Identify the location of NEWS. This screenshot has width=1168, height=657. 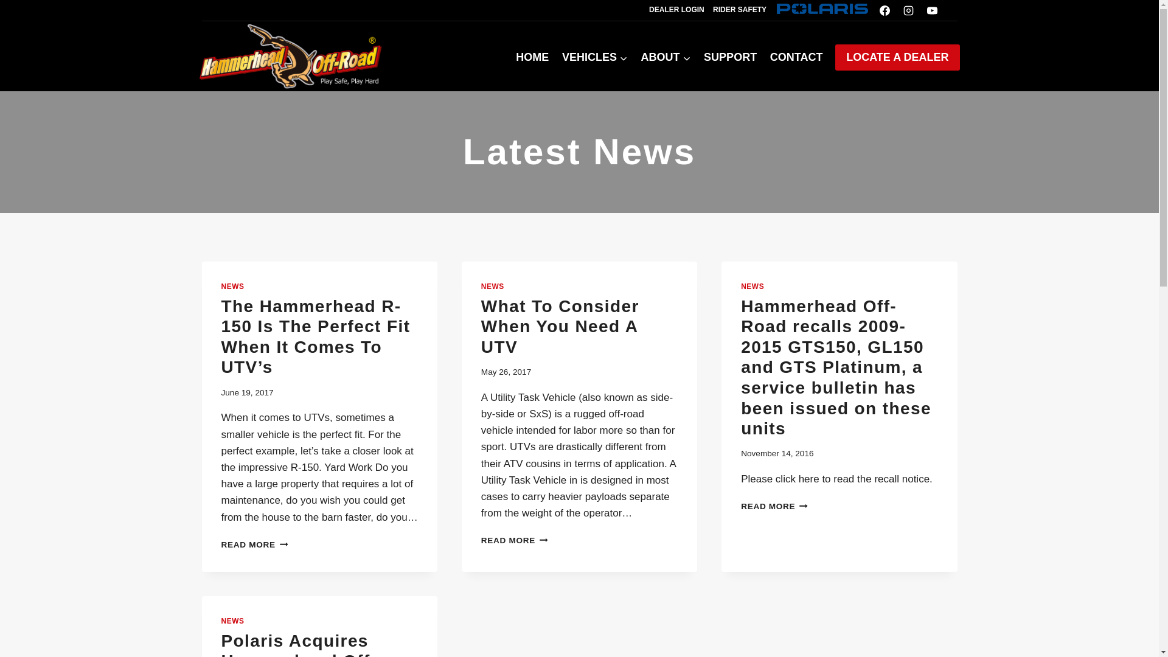
(232, 621).